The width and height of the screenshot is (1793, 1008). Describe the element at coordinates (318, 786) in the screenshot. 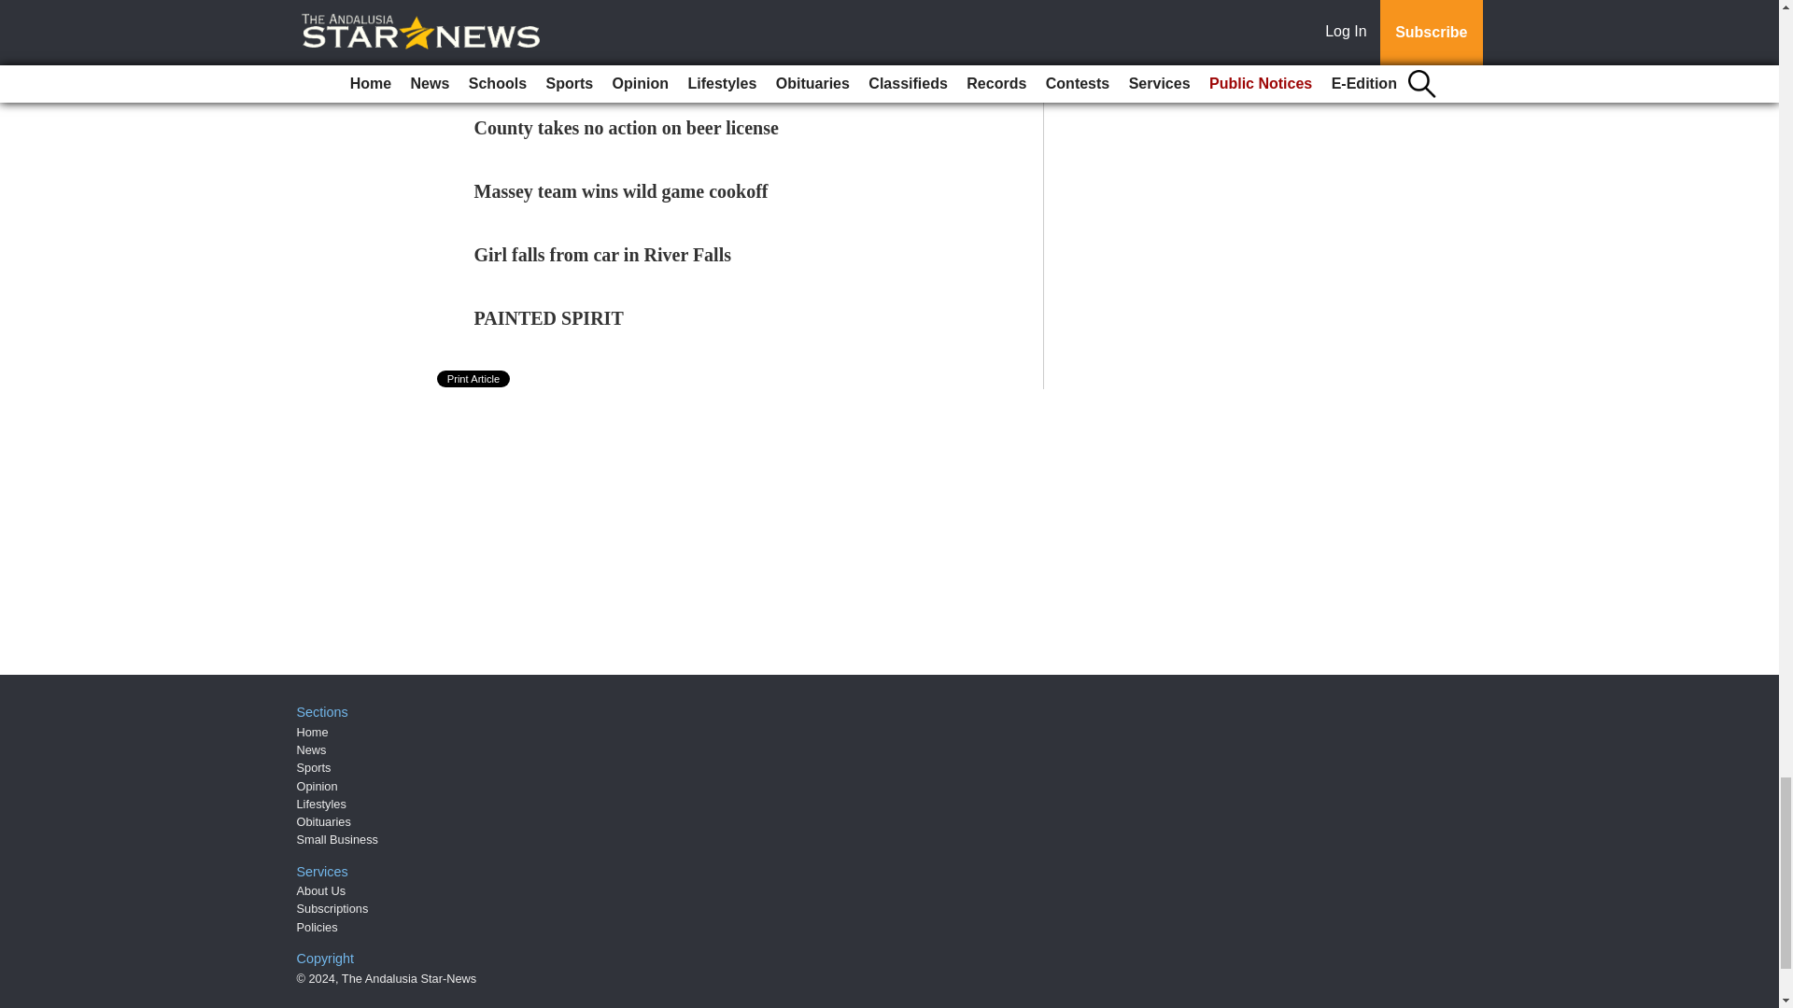

I see `Opinion` at that location.